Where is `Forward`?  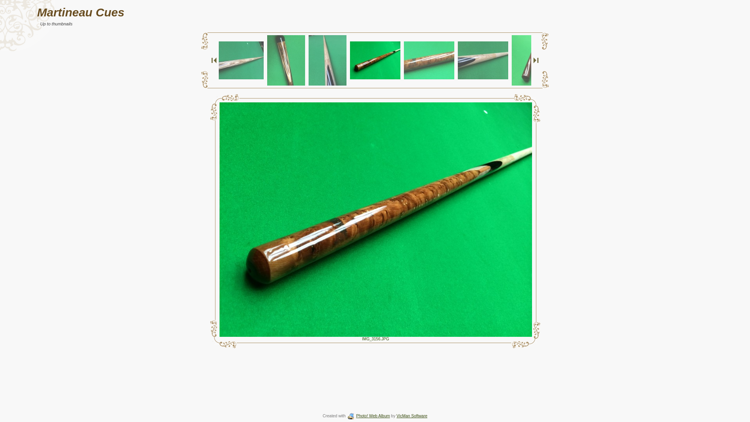
Forward is located at coordinates (536, 60).